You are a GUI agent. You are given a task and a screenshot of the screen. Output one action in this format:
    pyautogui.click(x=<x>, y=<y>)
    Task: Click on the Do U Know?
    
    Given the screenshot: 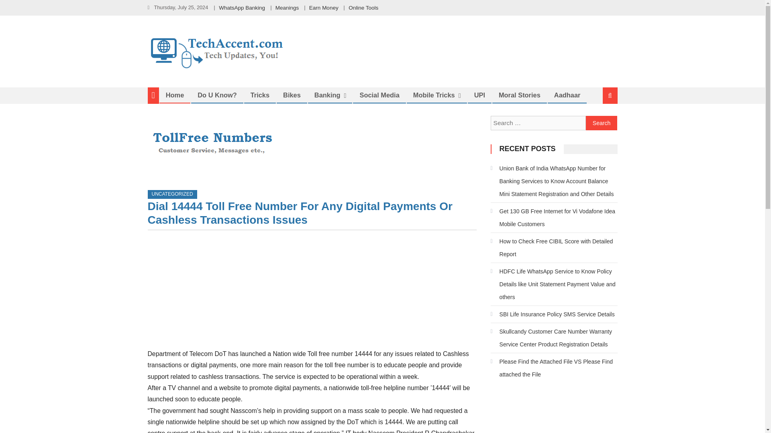 What is the action you would take?
    pyautogui.click(x=217, y=95)
    